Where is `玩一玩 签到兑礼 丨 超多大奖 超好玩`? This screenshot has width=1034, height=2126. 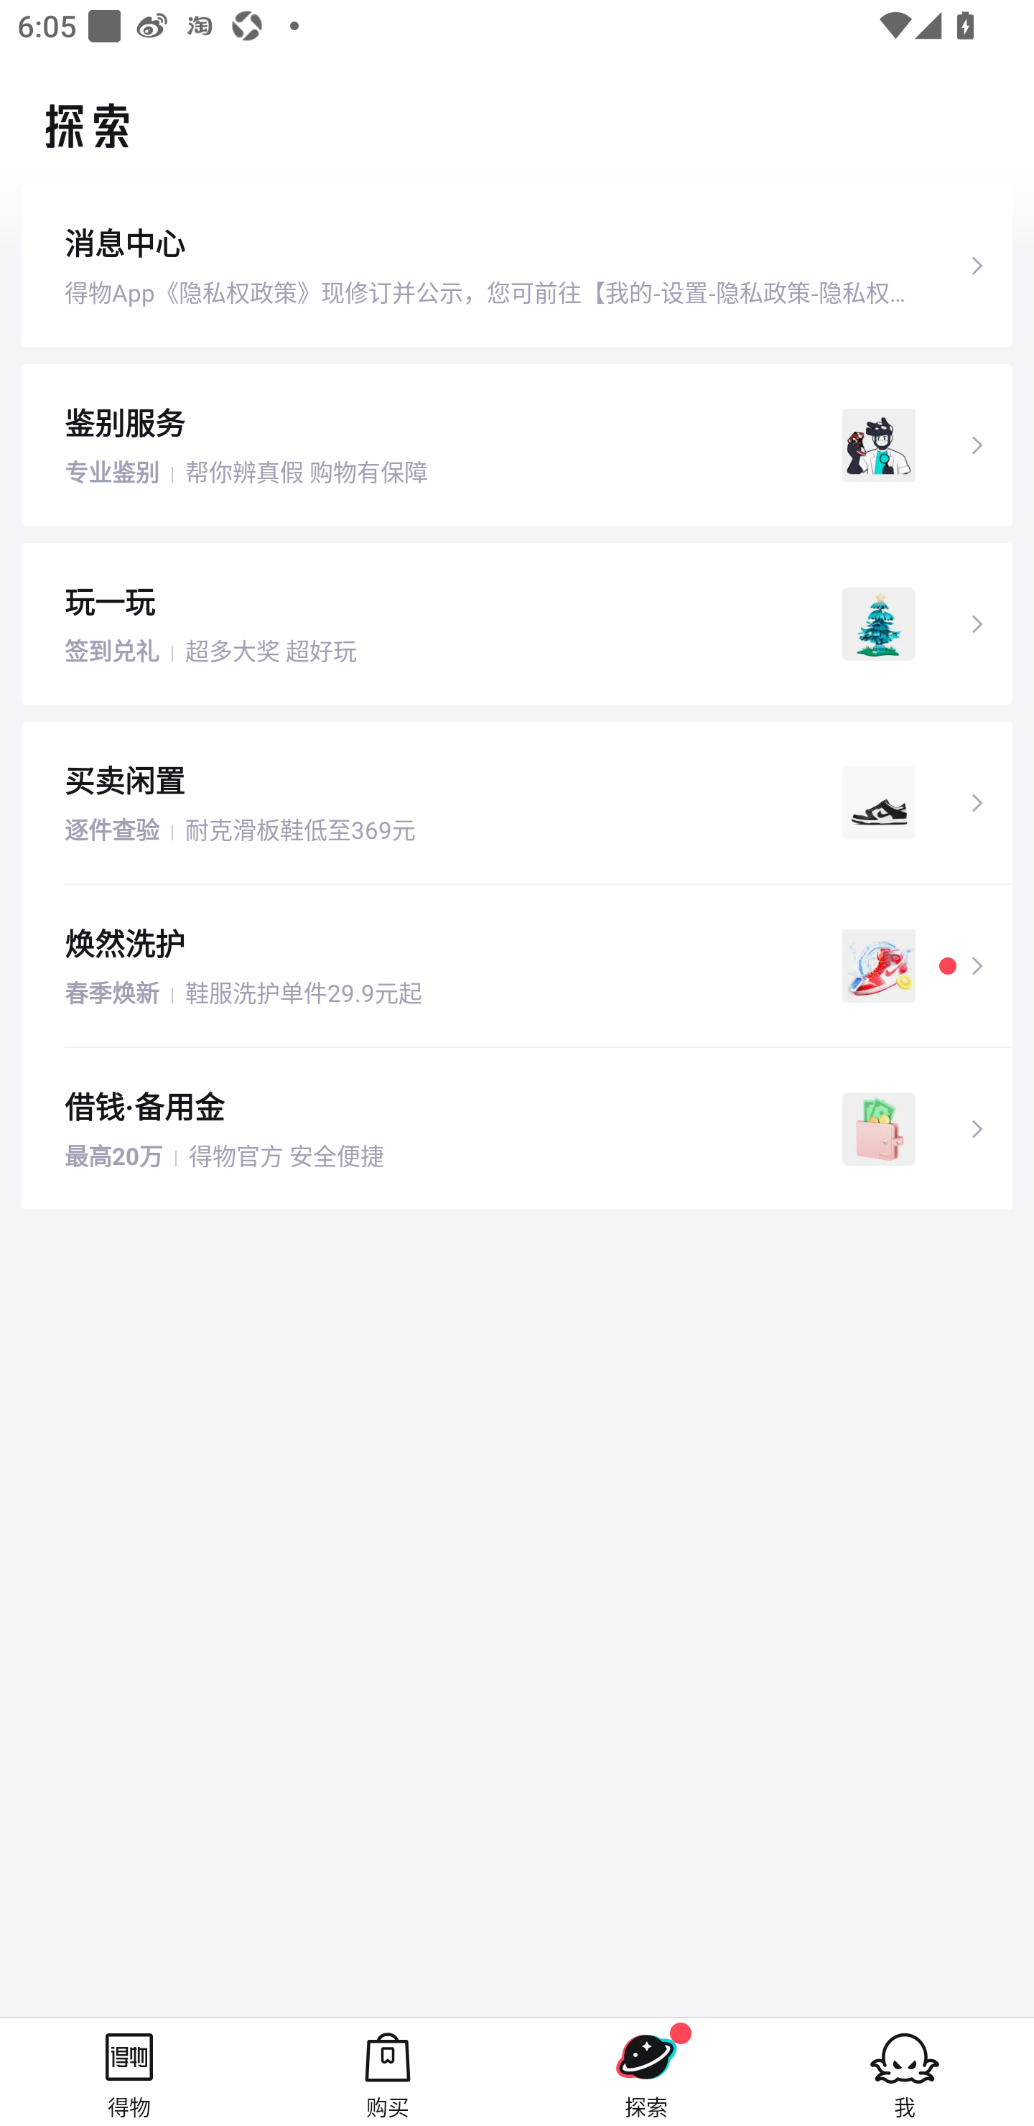 玩一玩 签到兑礼 丨 超多大奖 超好玩 is located at coordinates (517, 622).